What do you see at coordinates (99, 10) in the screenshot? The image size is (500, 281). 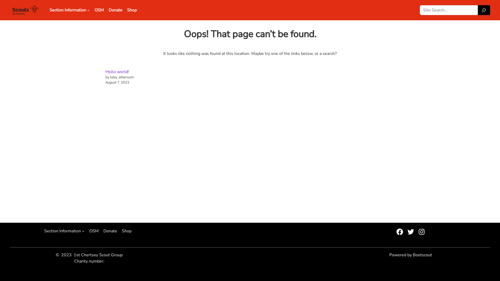 I see `OSM` at bounding box center [99, 10].